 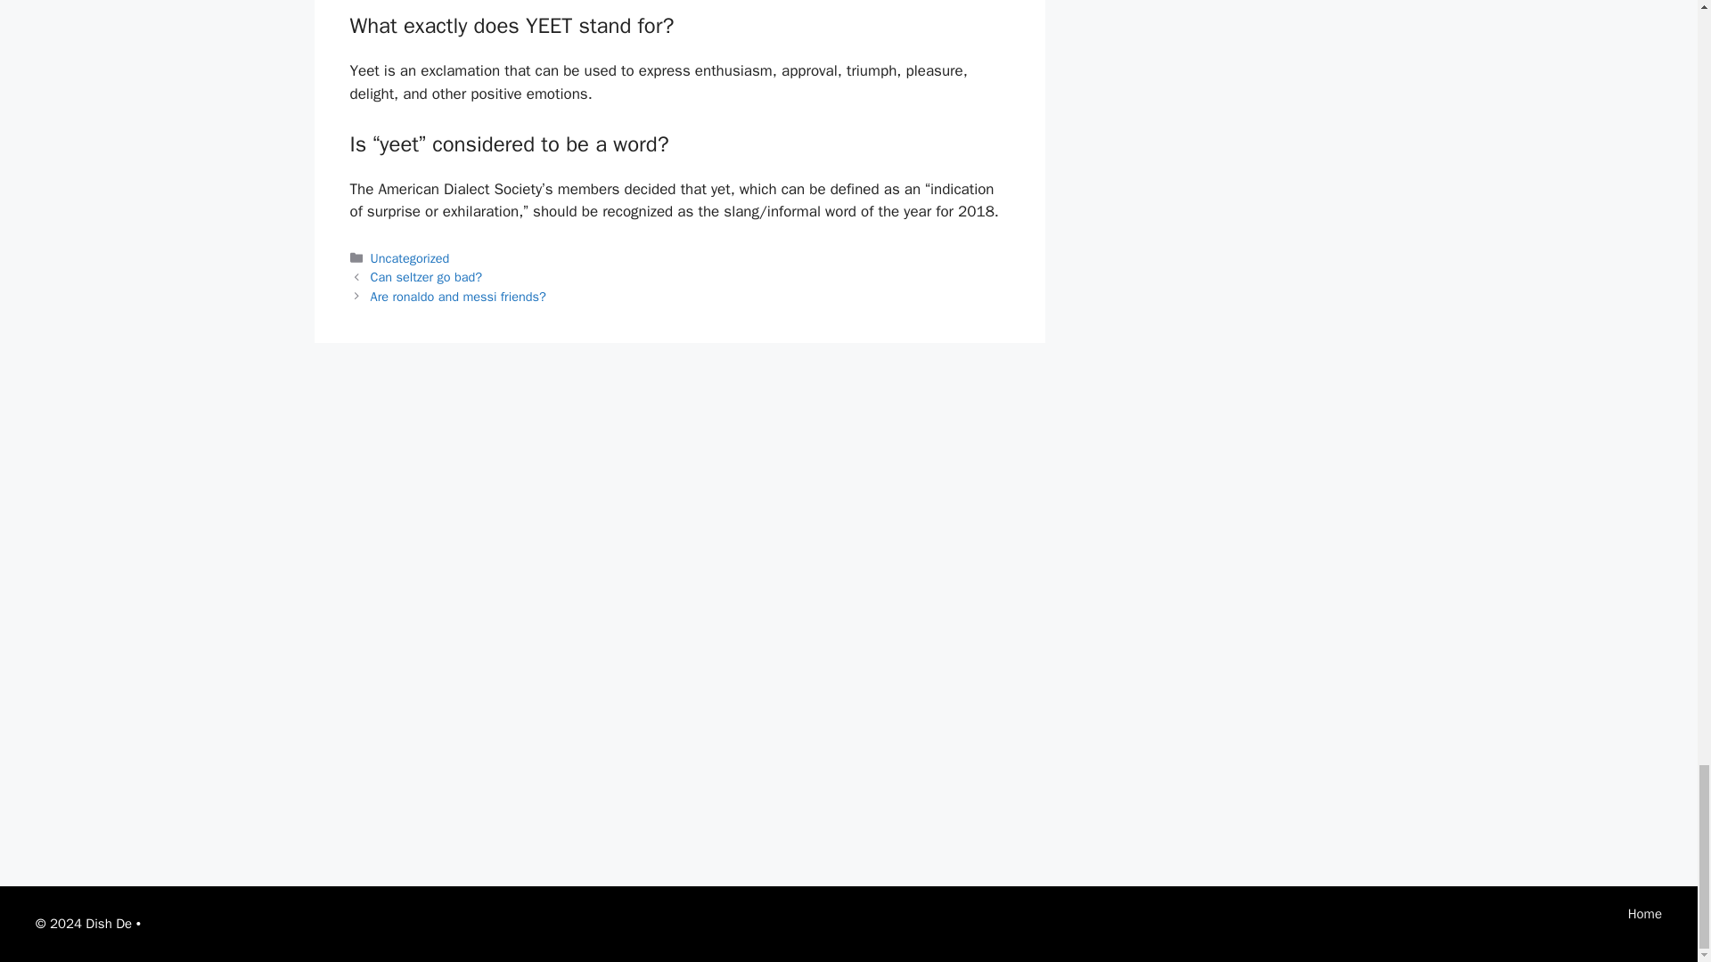 I want to click on Home, so click(x=1645, y=914).